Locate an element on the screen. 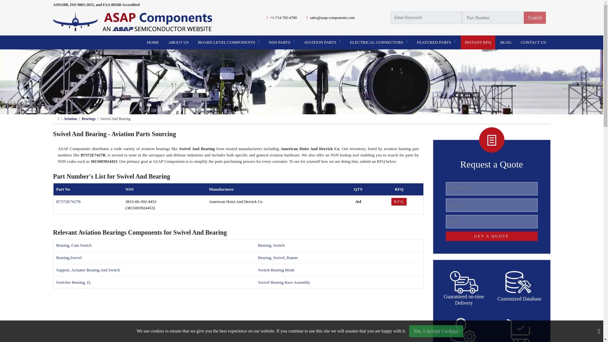 This screenshot has height=342, width=608. CONTACT US is located at coordinates (533, 42).